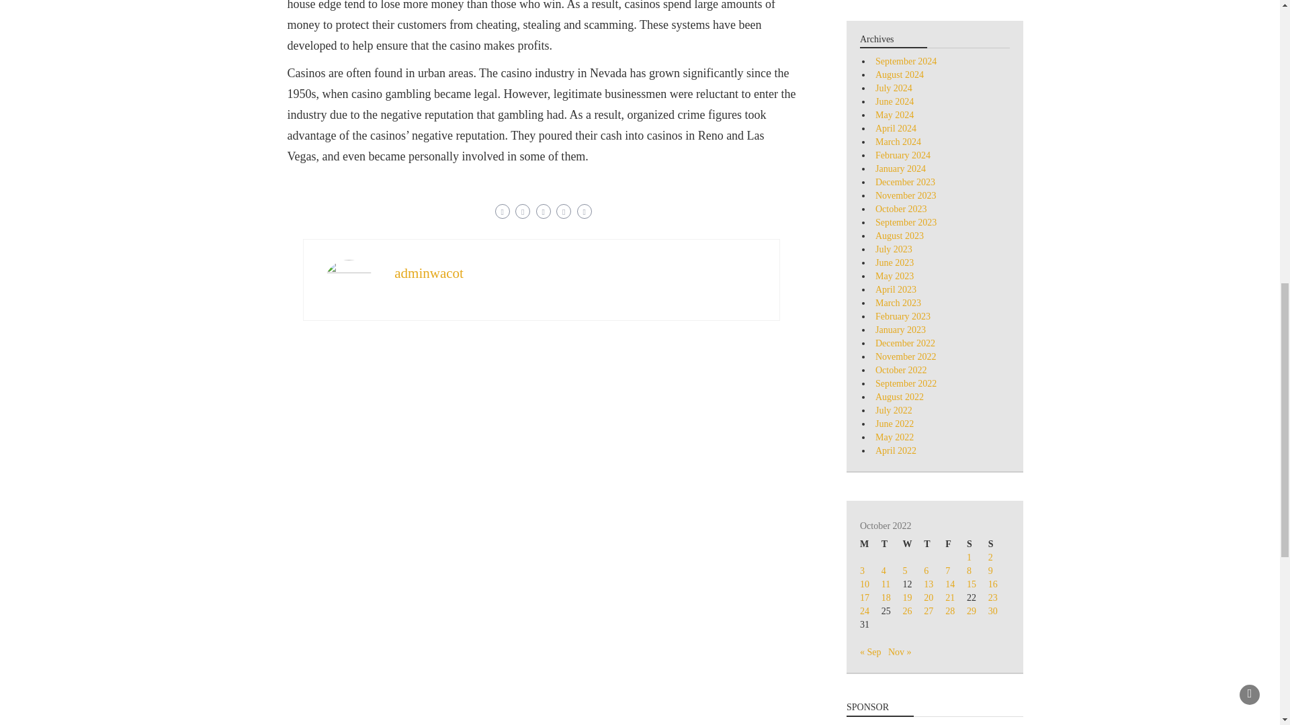 Image resolution: width=1290 pixels, height=725 pixels. What do you see at coordinates (894, 101) in the screenshot?
I see `June 2024` at bounding box center [894, 101].